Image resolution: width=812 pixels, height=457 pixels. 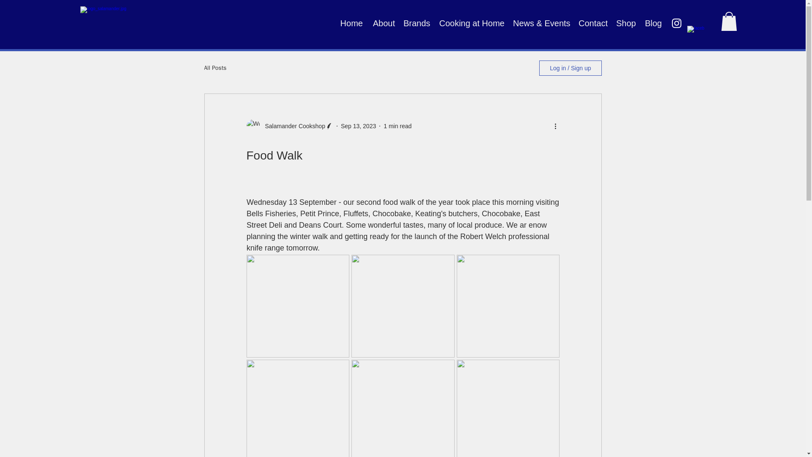 I want to click on About, so click(x=383, y=23).